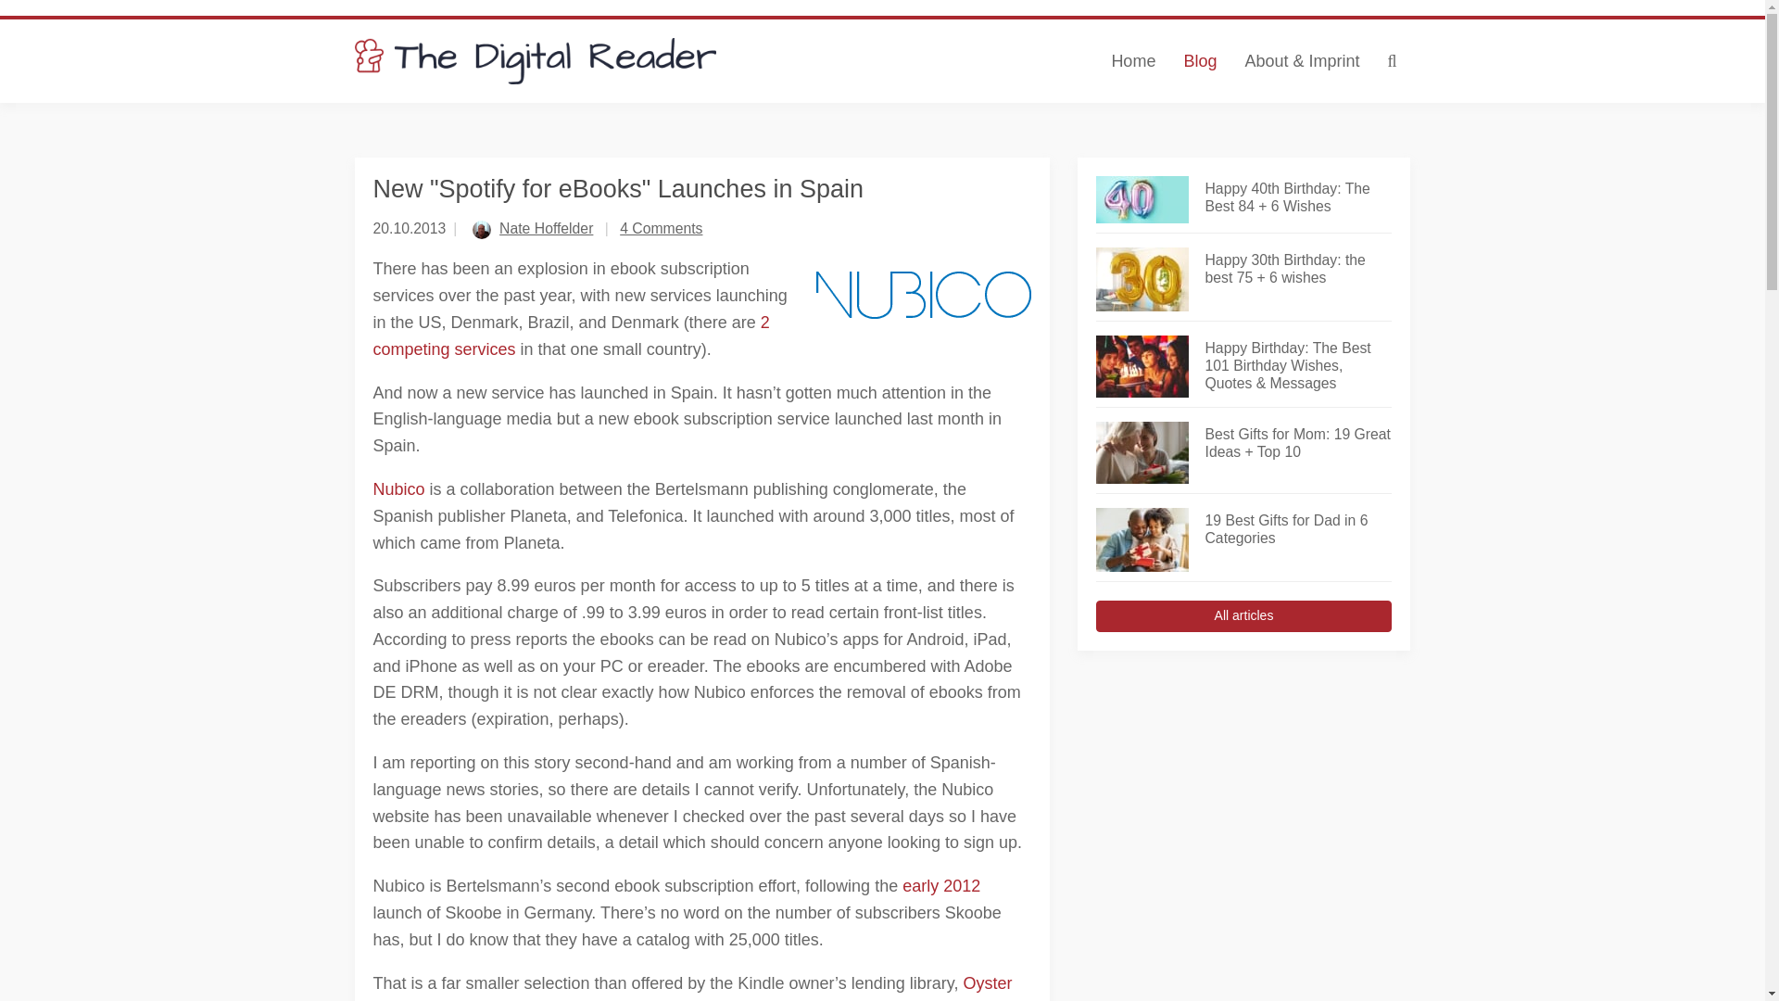  Describe the element at coordinates (1132, 61) in the screenshot. I see `Home` at that location.